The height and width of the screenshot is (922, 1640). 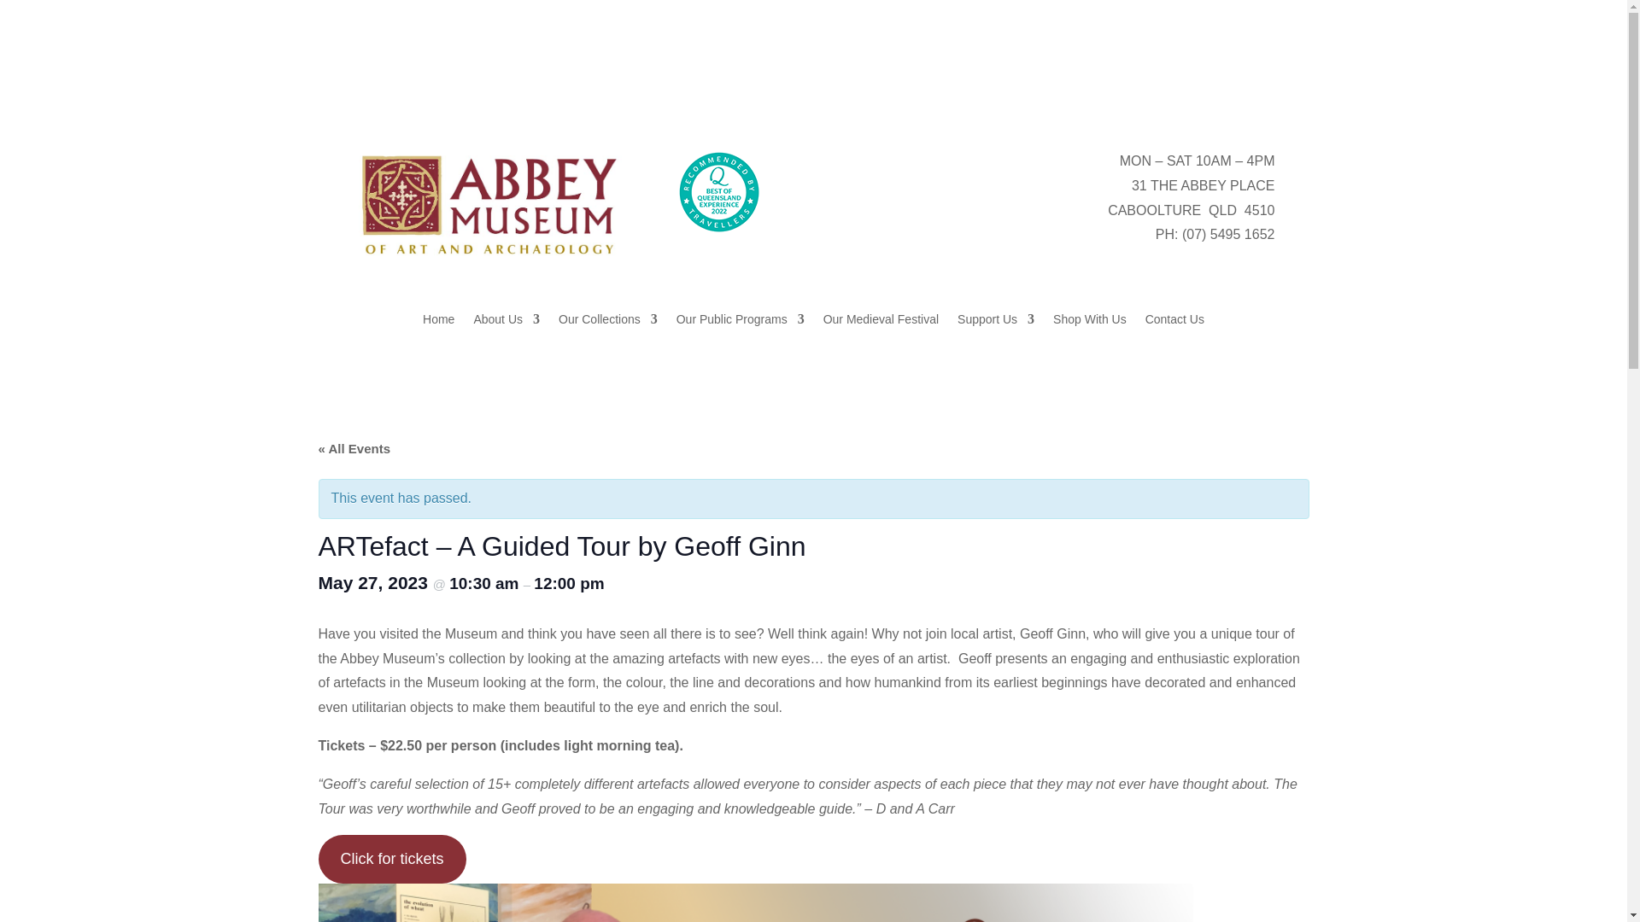 What do you see at coordinates (740, 323) in the screenshot?
I see `Our Public Programs` at bounding box center [740, 323].